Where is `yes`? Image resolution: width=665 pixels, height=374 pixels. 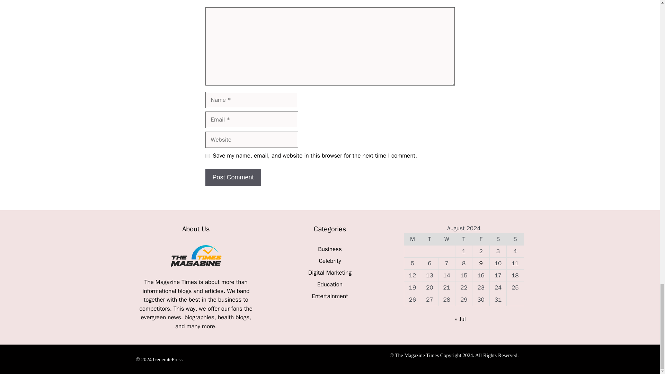
yes is located at coordinates (207, 156).